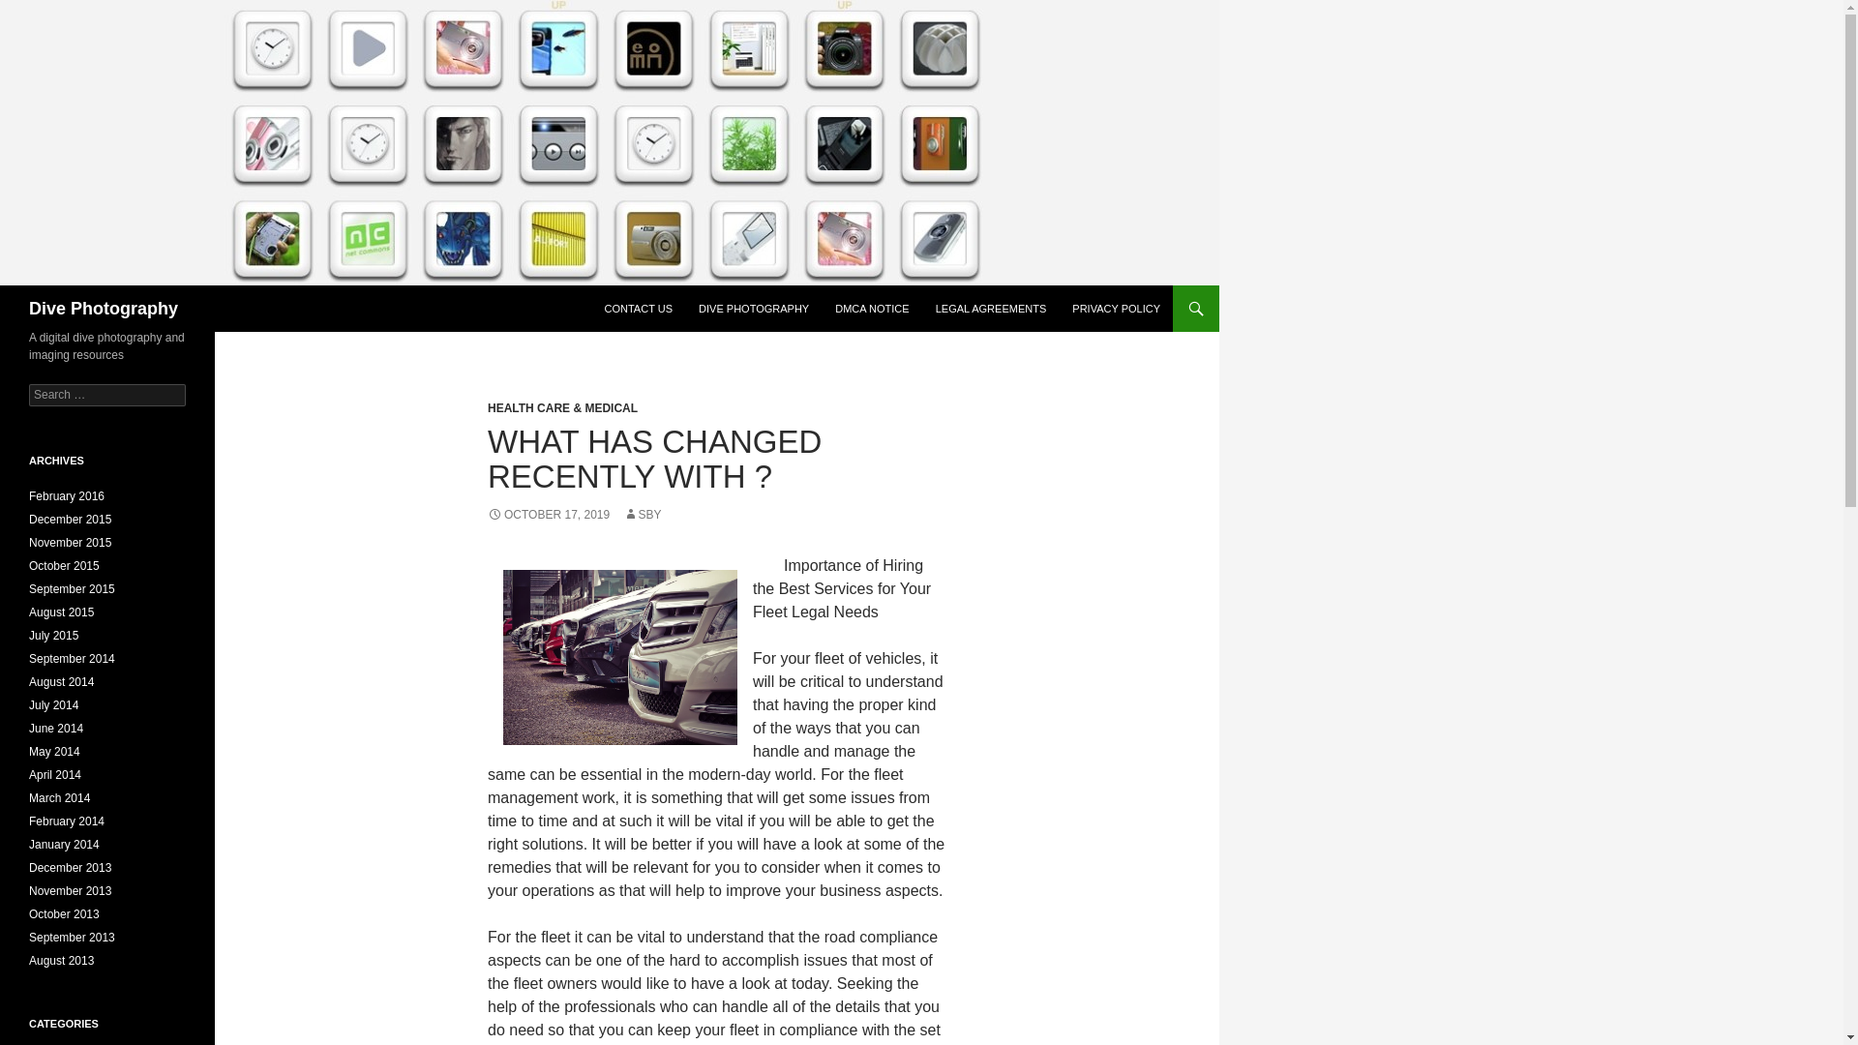 The height and width of the screenshot is (1045, 1858). What do you see at coordinates (642, 514) in the screenshot?
I see `SBY` at bounding box center [642, 514].